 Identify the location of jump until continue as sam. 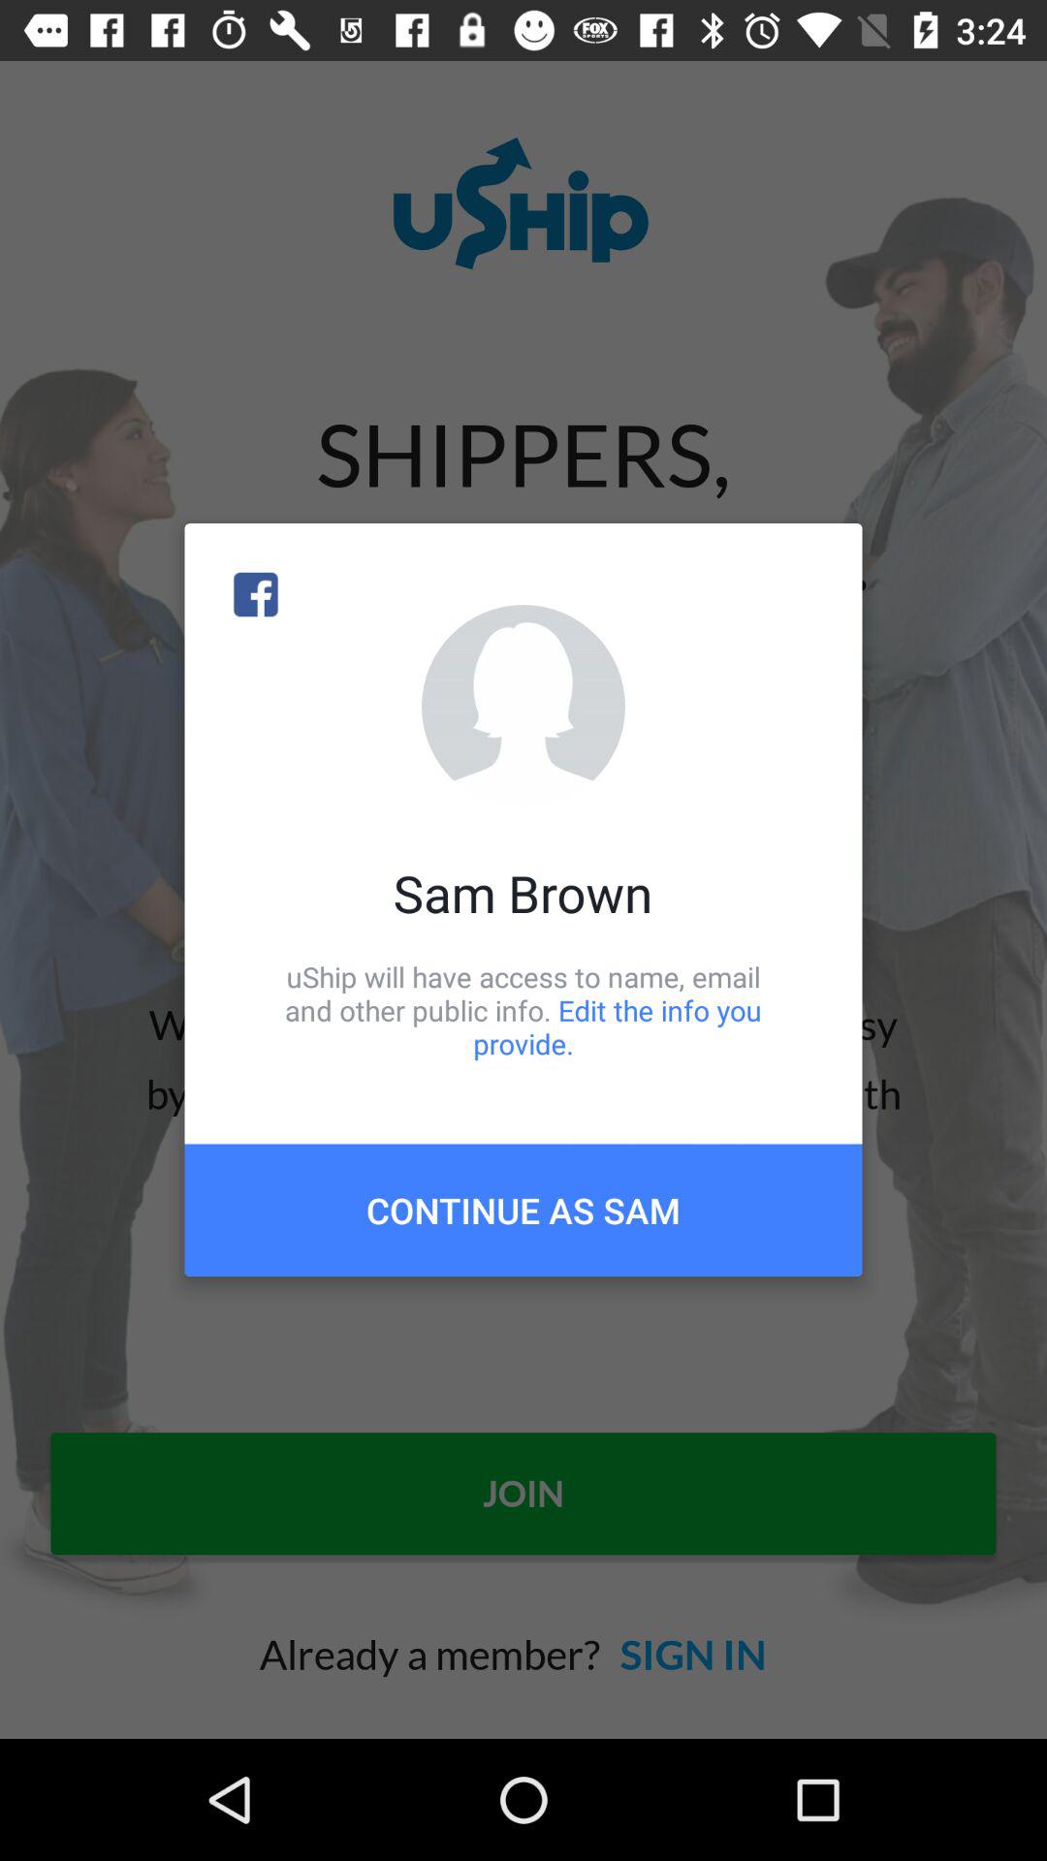
(523, 1210).